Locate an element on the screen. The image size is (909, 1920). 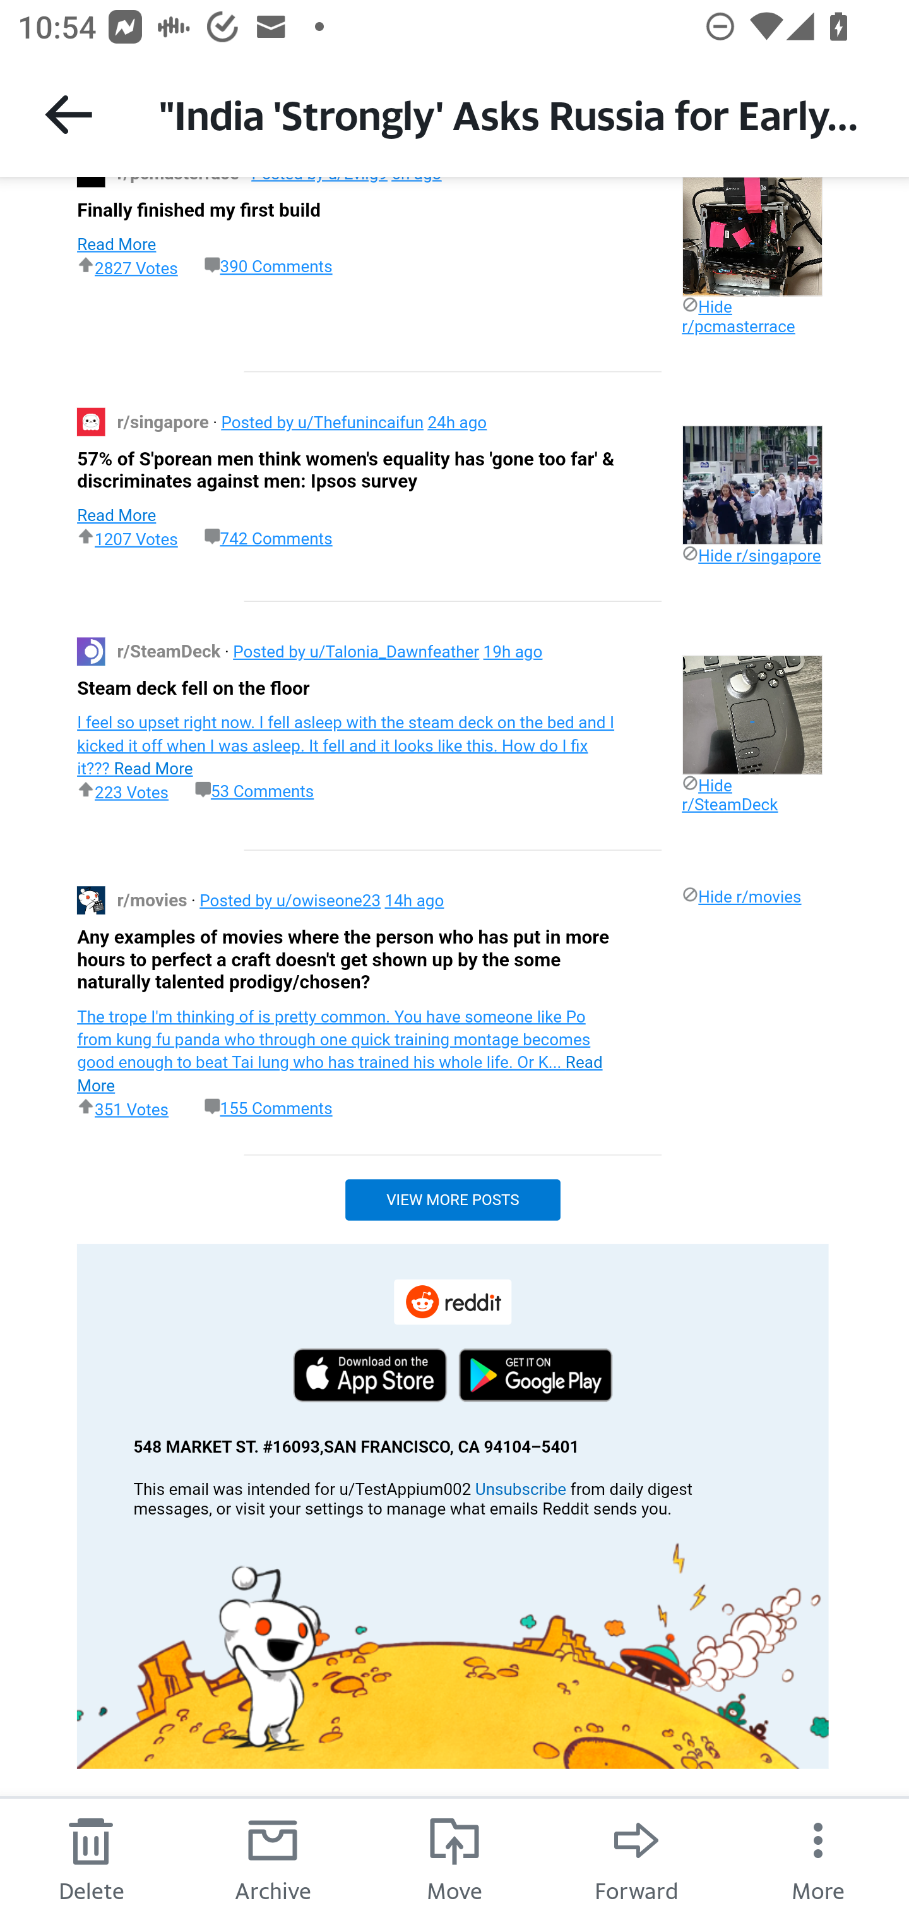
O8MZrGkFJZir2PsyF4BGTjr7nbedmBGVecH7ALCiSug=343 is located at coordinates (452, 1655).